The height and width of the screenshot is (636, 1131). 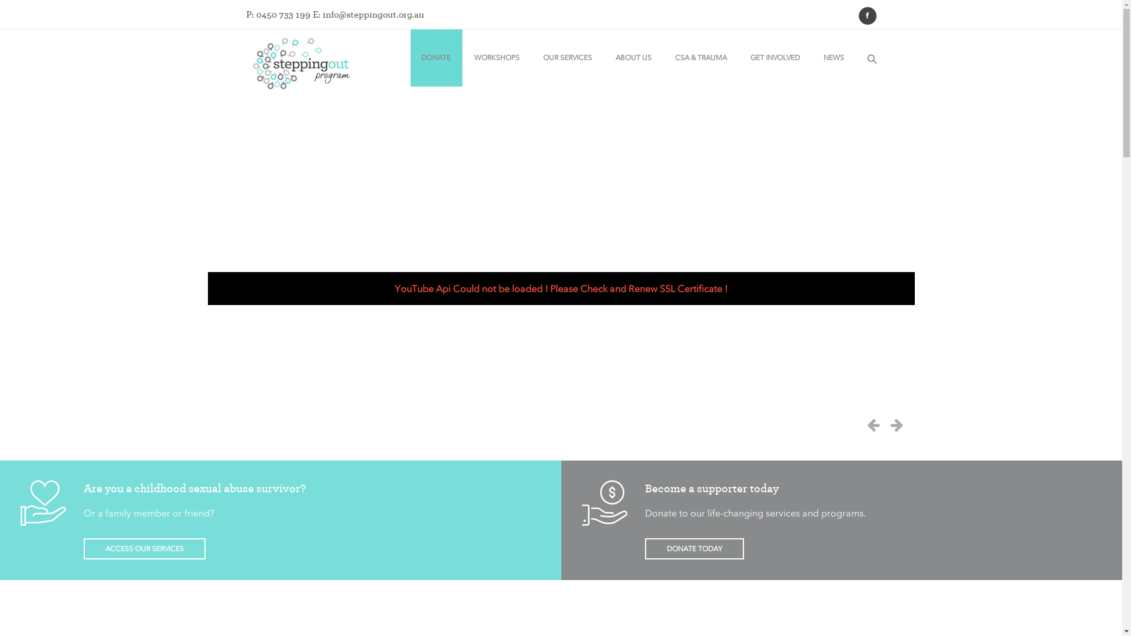 What do you see at coordinates (834, 58) in the screenshot?
I see `NEWS` at bounding box center [834, 58].